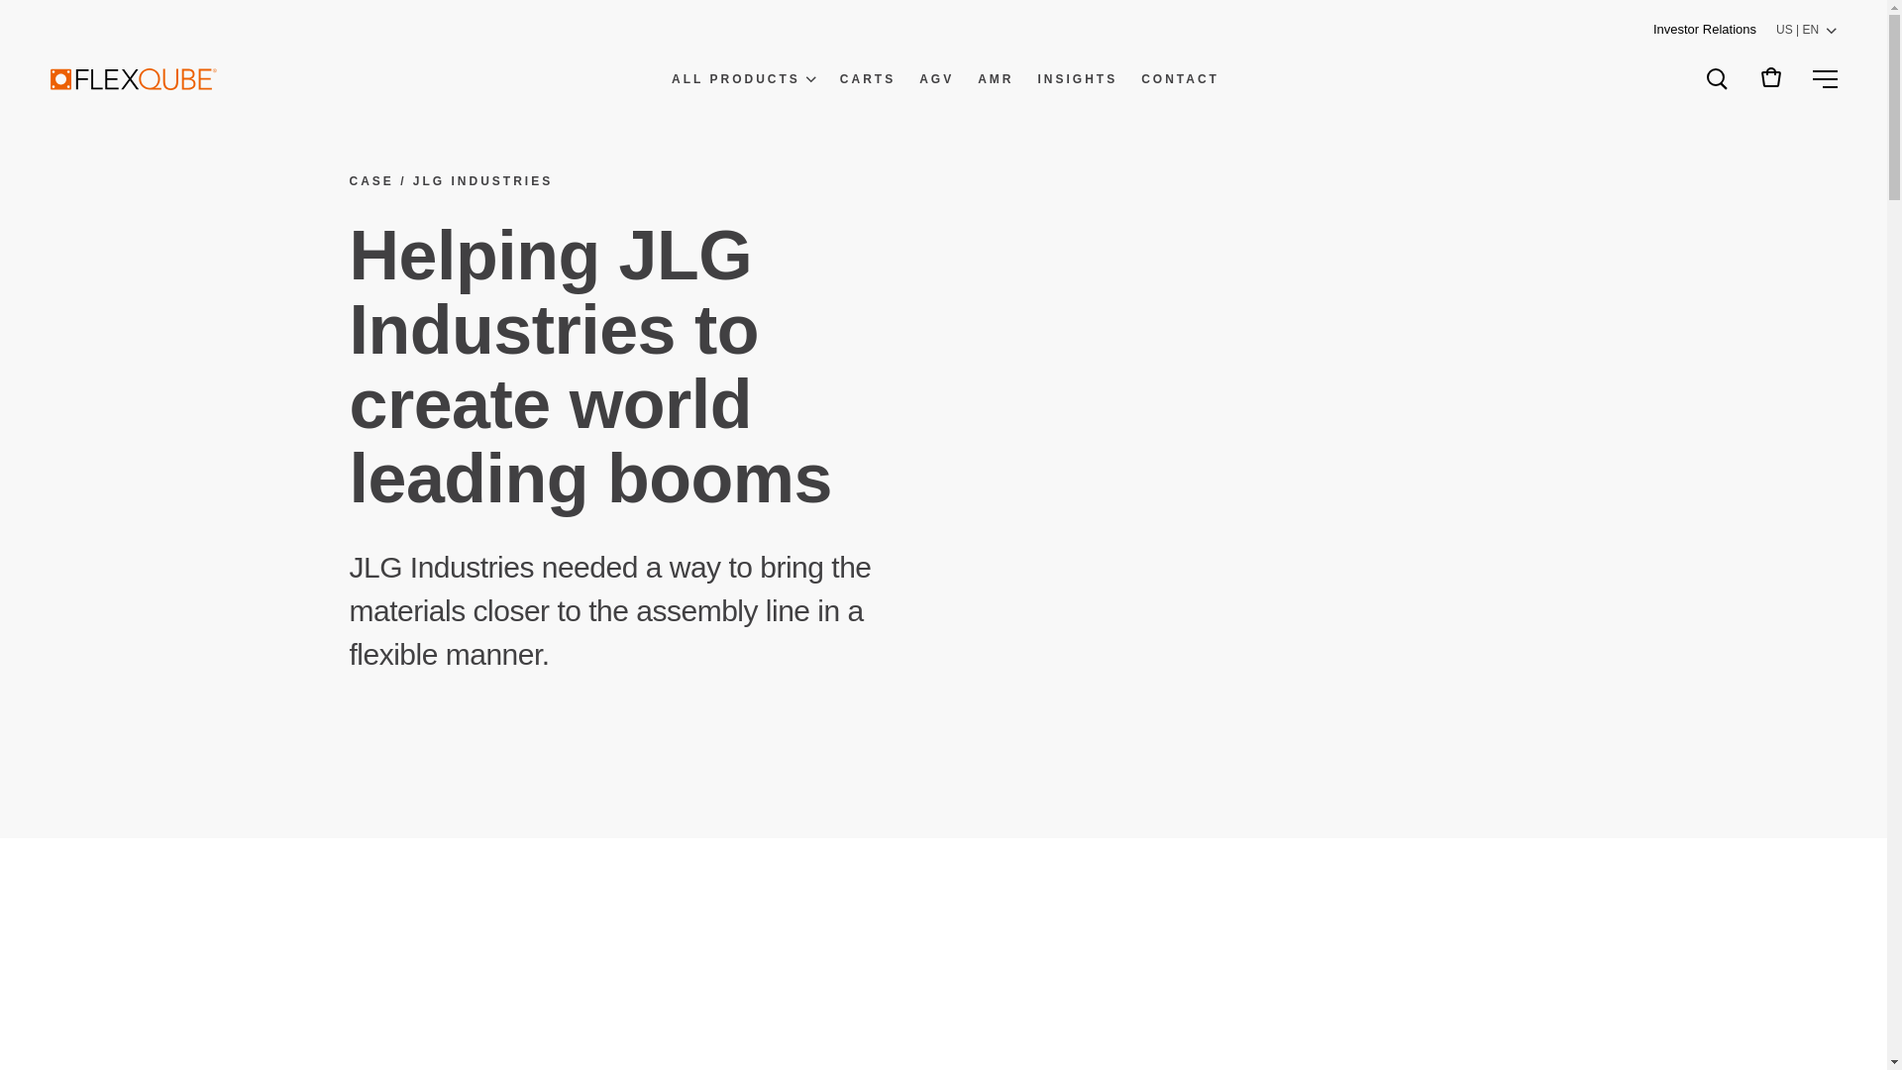 This screenshot has width=1902, height=1070. Describe the element at coordinates (1078, 79) in the screenshot. I see `INSIGHTS` at that location.